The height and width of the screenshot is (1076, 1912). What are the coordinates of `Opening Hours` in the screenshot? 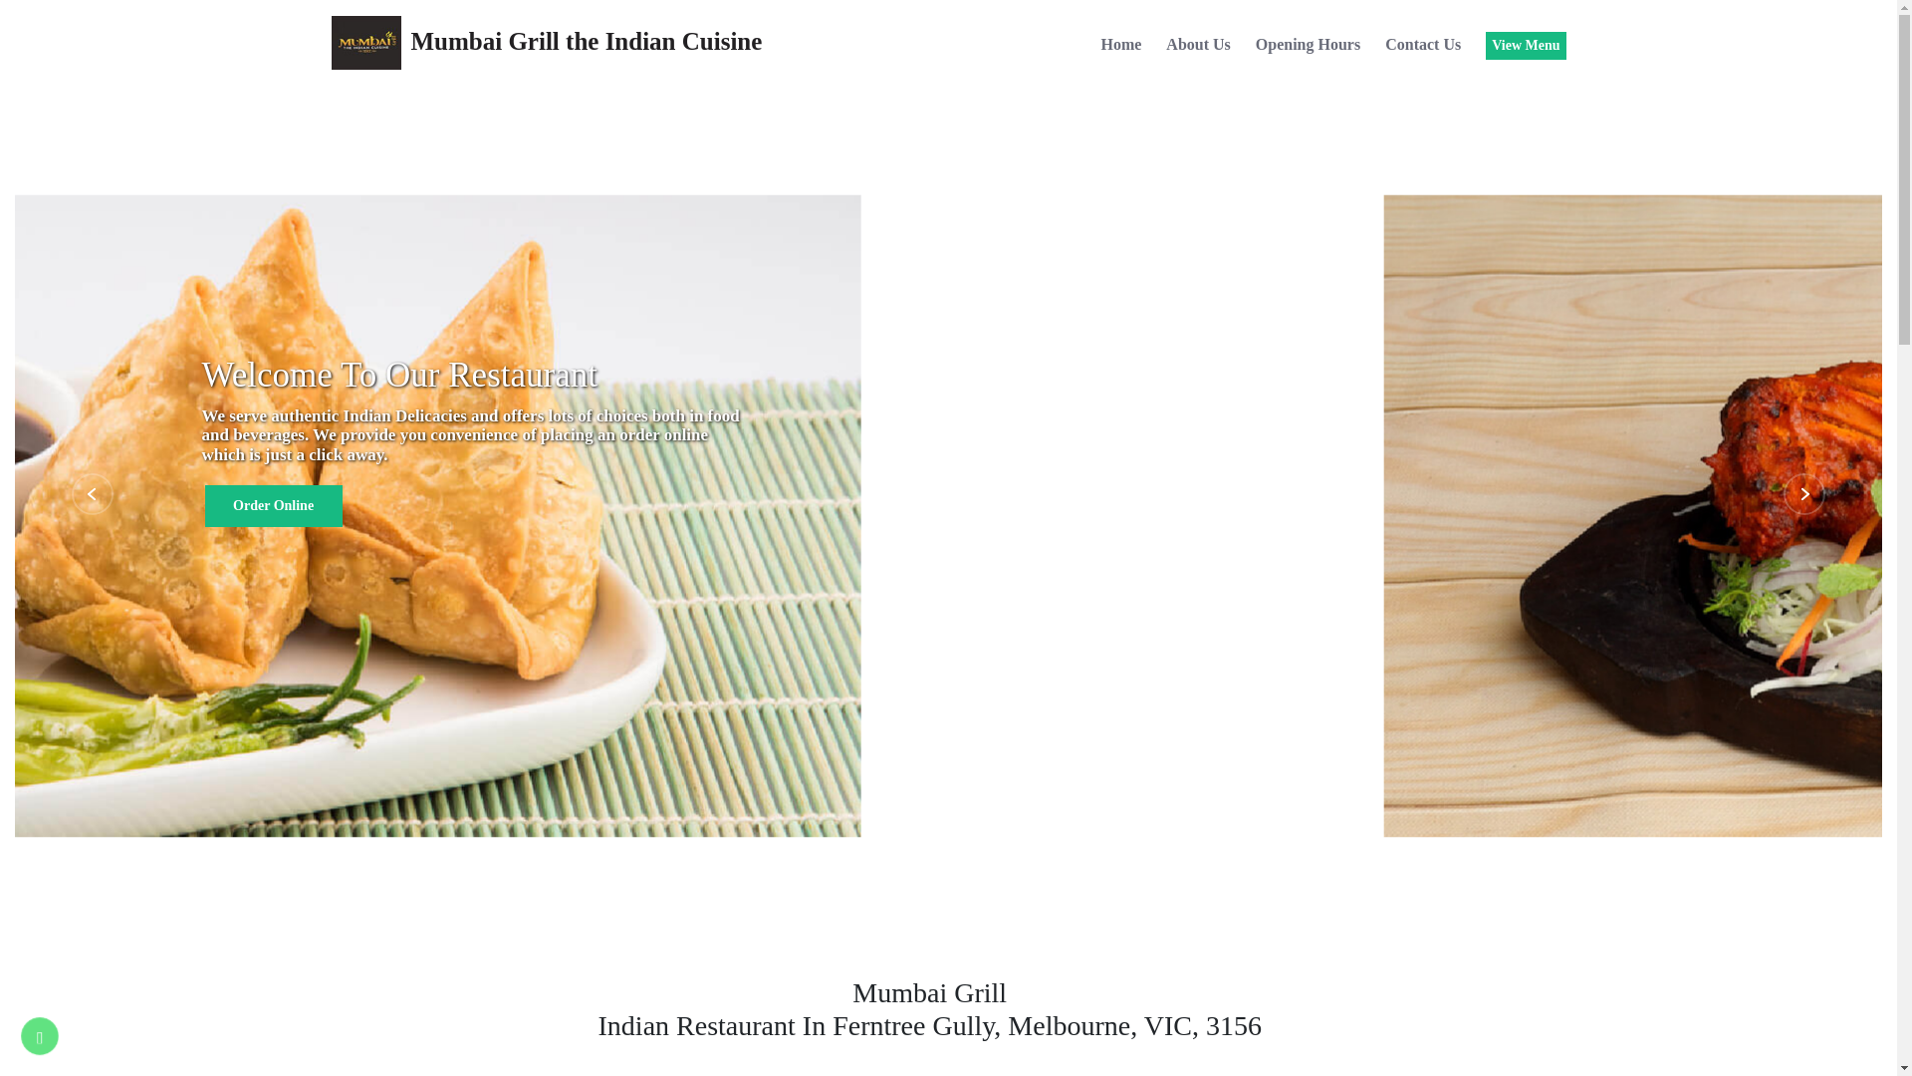 It's located at (1309, 48).